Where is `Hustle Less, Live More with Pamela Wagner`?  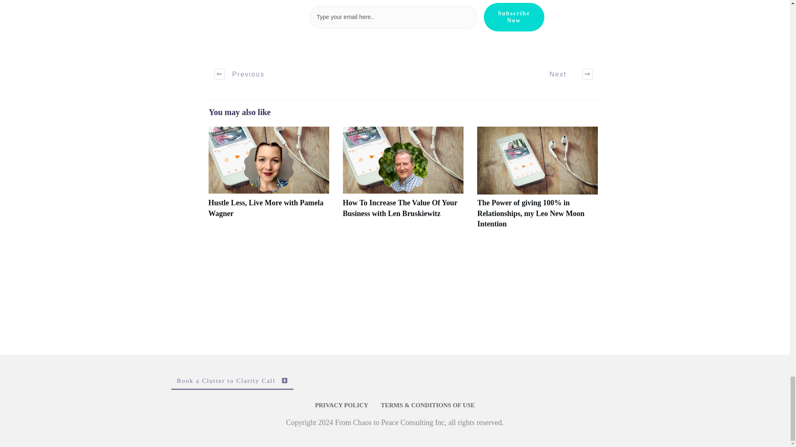 Hustle Less, Live More with Pamela Wagner is located at coordinates (268, 182).